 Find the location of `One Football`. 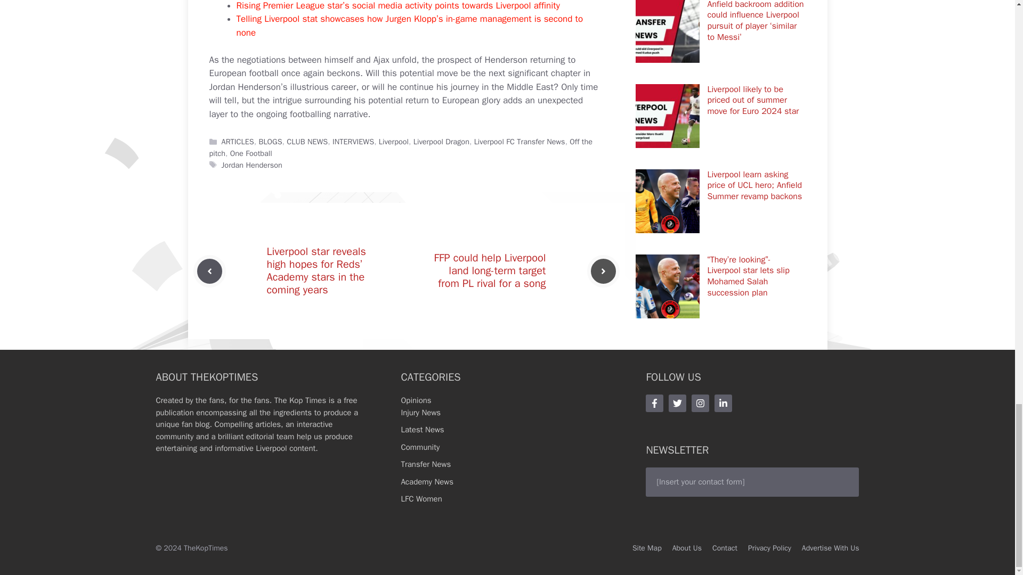

One Football is located at coordinates (251, 153).